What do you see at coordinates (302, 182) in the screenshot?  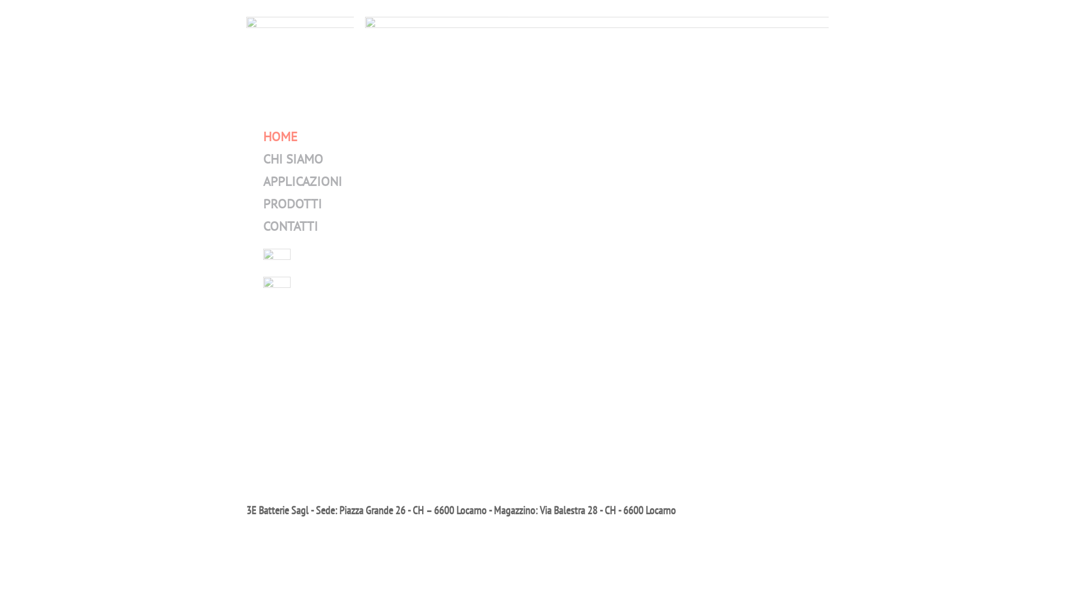 I see `APPLICAZIONI` at bounding box center [302, 182].